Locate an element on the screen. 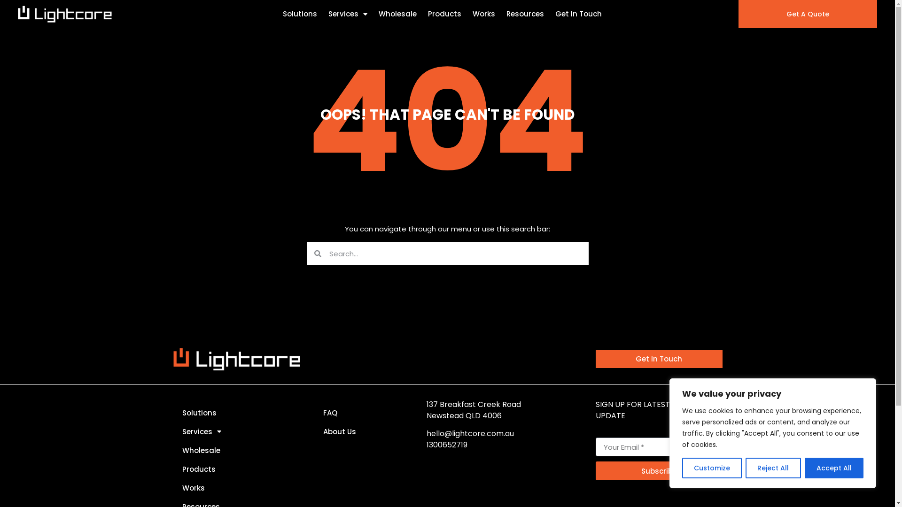 The height and width of the screenshot is (507, 902). Resources is located at coordinates (525, 14).